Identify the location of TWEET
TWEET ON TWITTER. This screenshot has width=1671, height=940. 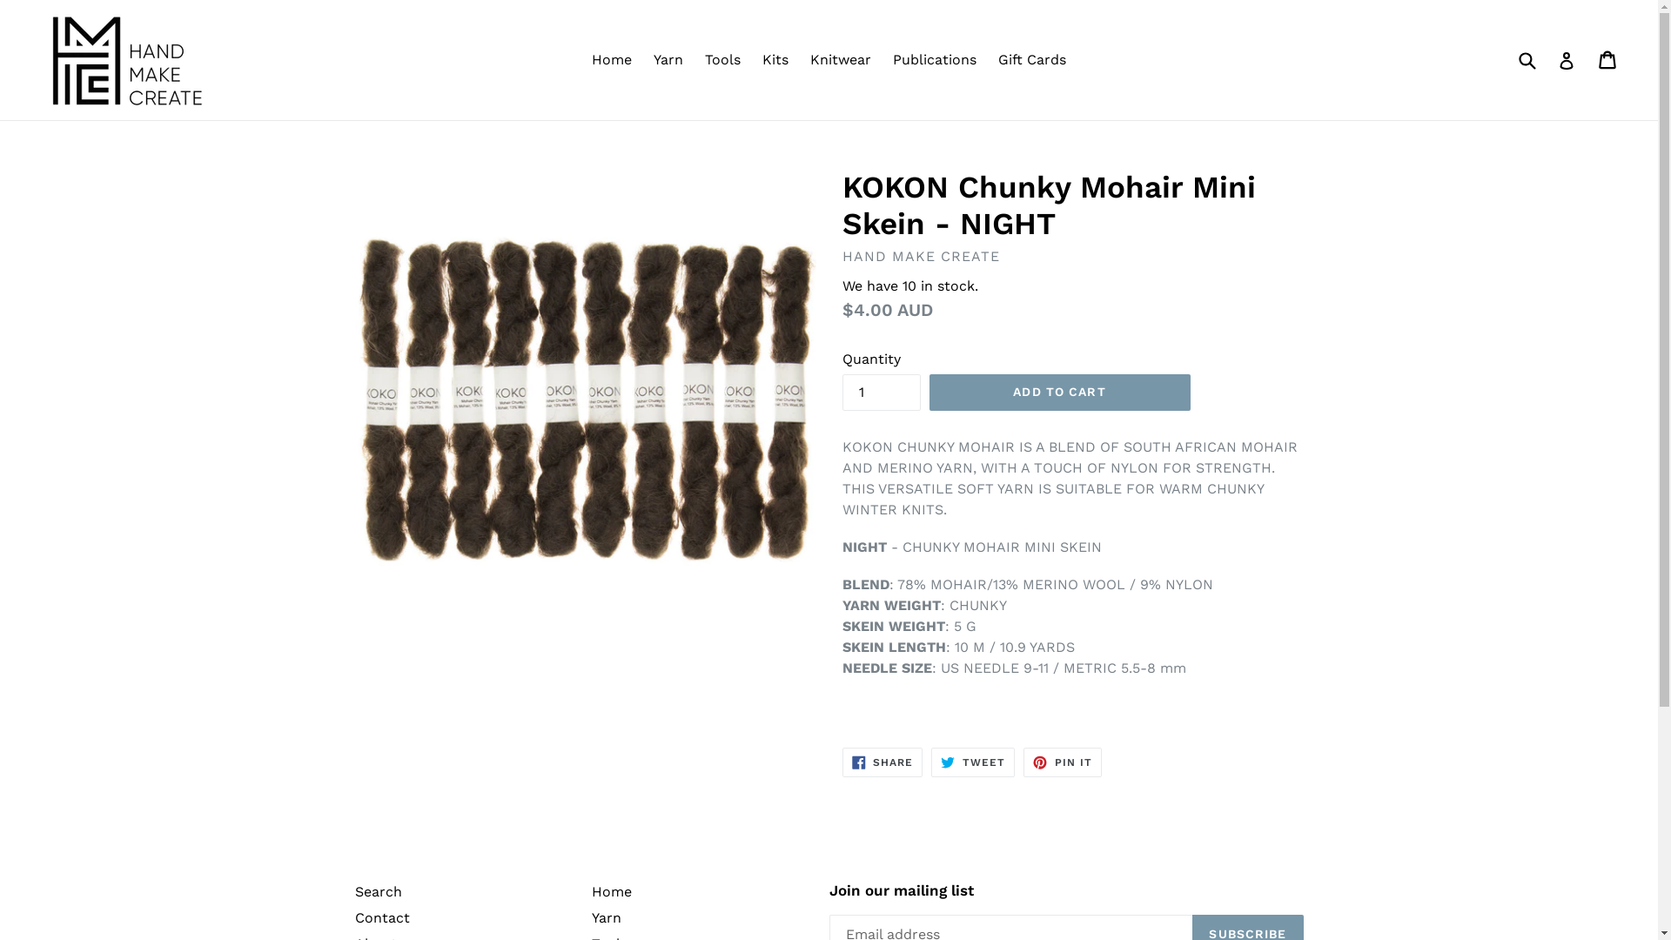
(973, 762).